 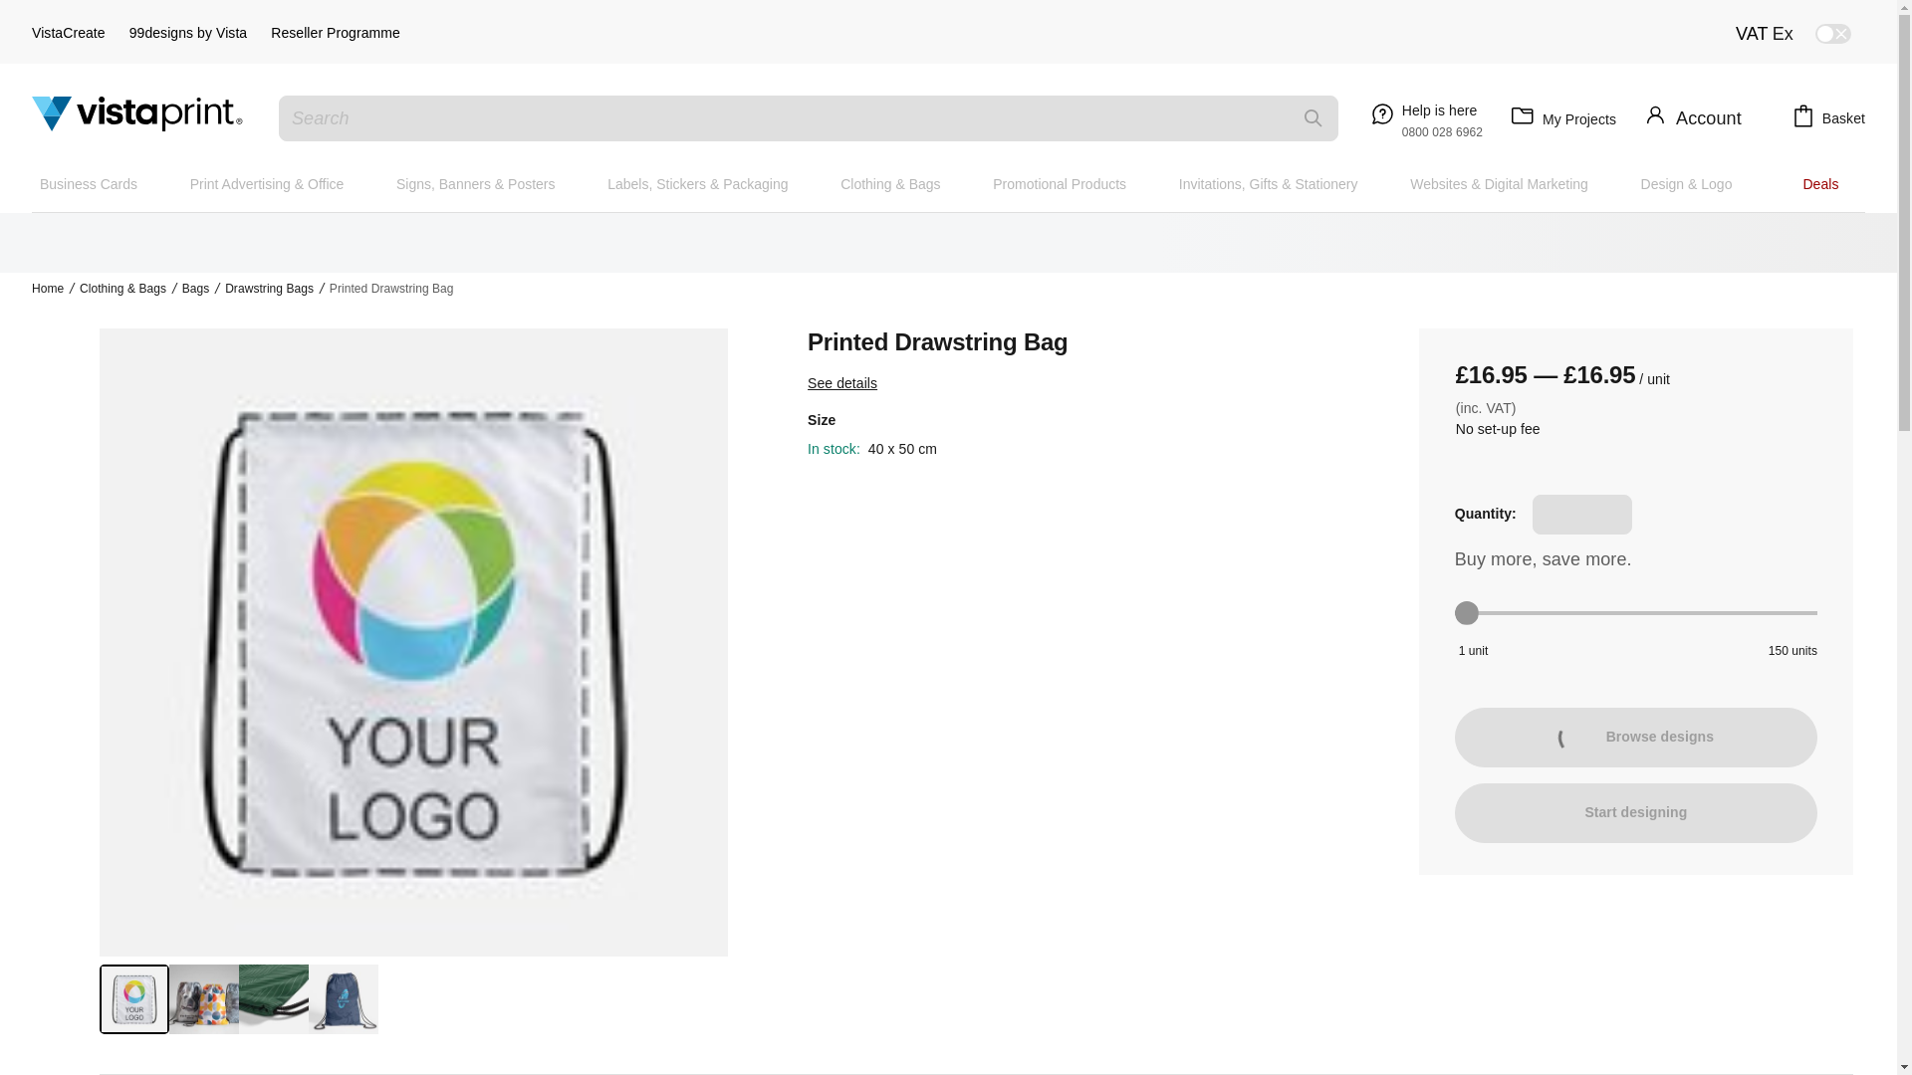 I want to click on 1, so click(x=88, y=183).